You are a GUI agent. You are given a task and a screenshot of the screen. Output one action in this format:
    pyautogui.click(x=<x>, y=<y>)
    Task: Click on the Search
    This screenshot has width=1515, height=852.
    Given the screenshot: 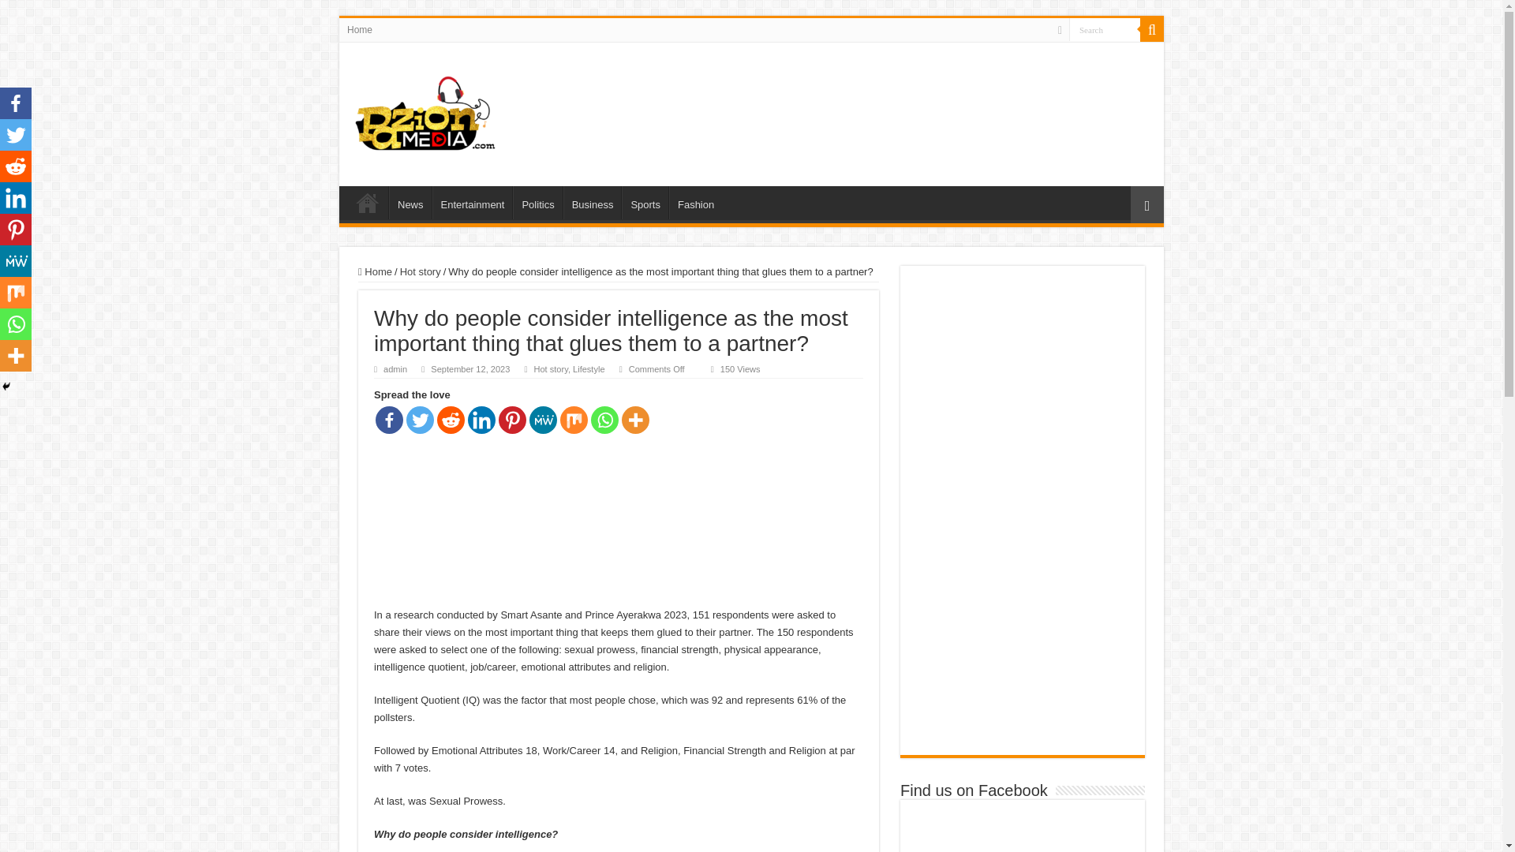 What is the action you would take?
    pyautogui.click(x=1152, y=29)
    